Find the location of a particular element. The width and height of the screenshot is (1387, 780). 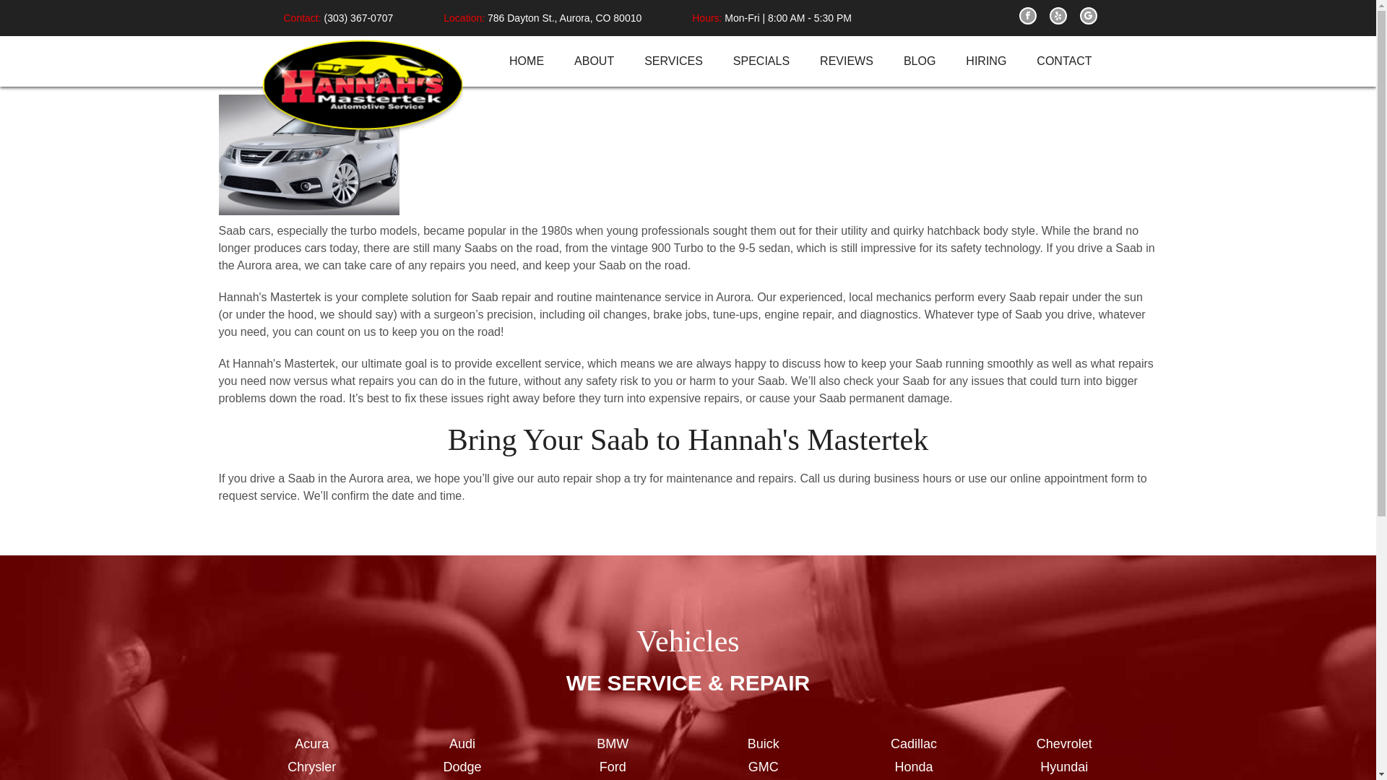

Chrysler is located at coordinates (312, 767).